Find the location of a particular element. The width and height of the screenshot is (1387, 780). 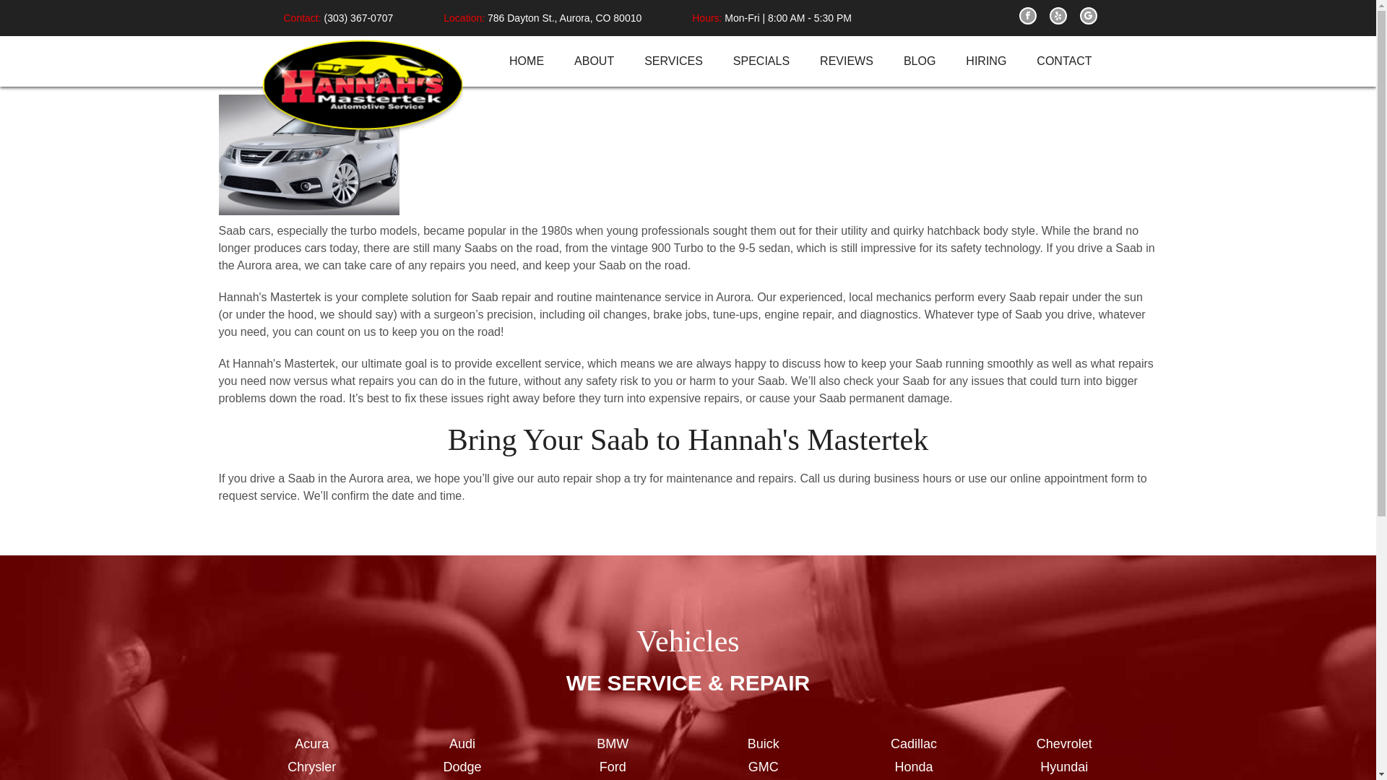

Chrysler is located at coordinates (312, 767).